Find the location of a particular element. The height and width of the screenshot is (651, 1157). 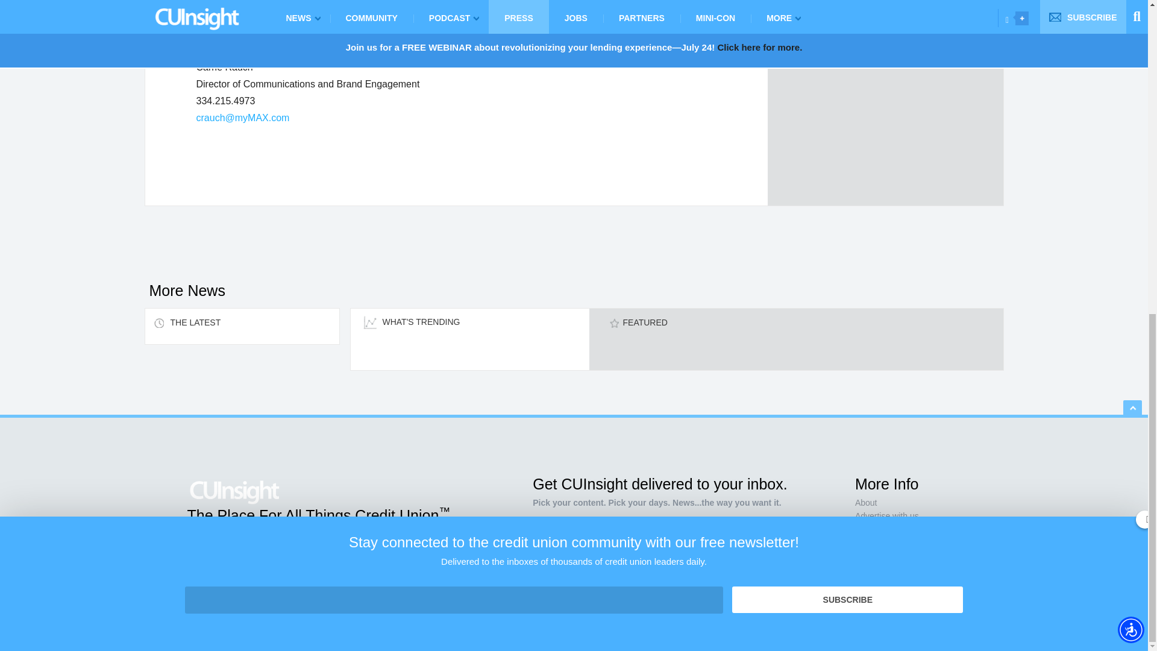

Subscribe is located at coordinates (847, 4).